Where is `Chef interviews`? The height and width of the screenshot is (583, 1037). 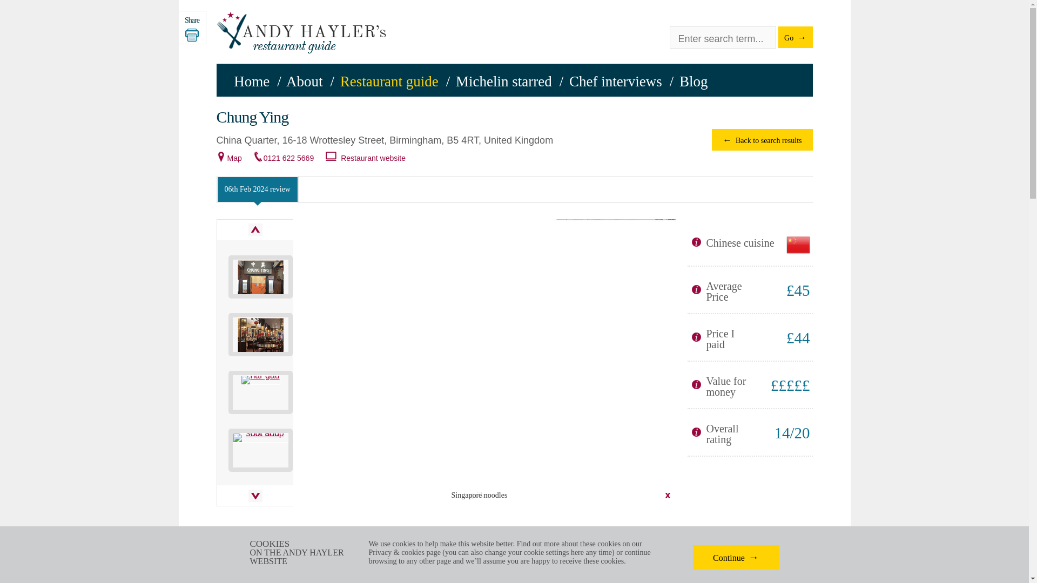
Chef interviews is located at coordinates (616, 82).